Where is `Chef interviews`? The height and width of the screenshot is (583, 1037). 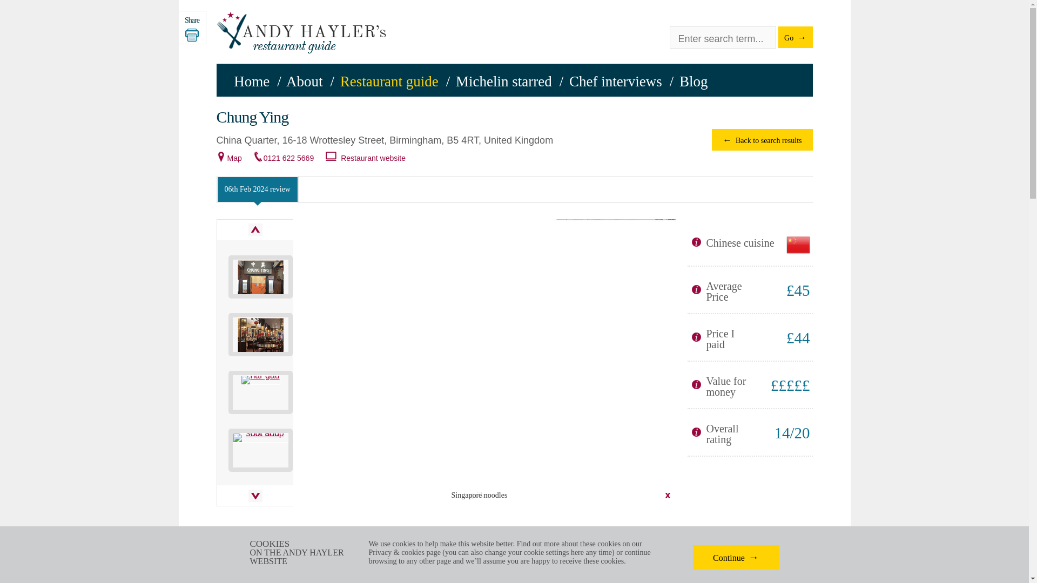
Chef interviews is located at coordinates (616, 82).